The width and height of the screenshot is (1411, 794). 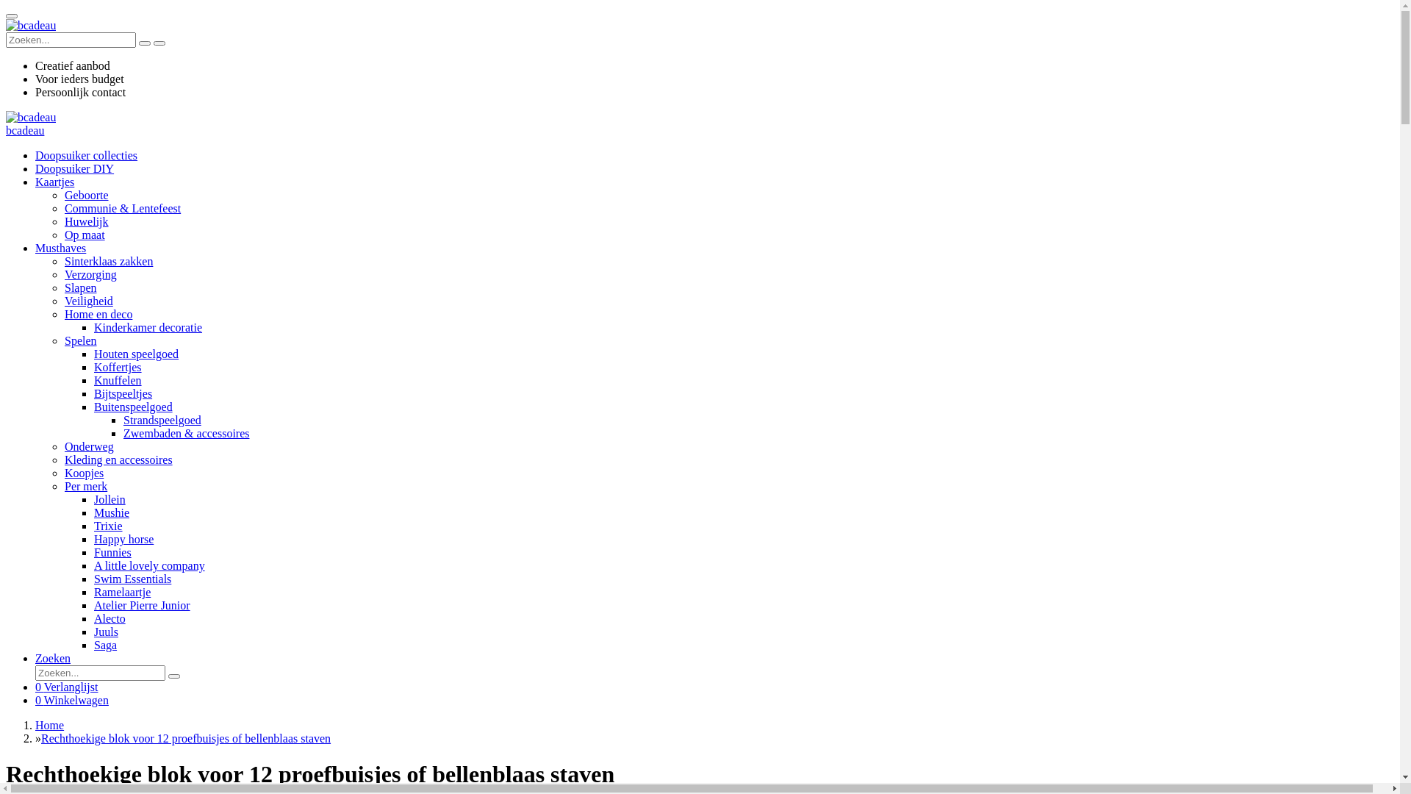 I want to click on Doopsuiker DIY, so click(x=75, y=169).